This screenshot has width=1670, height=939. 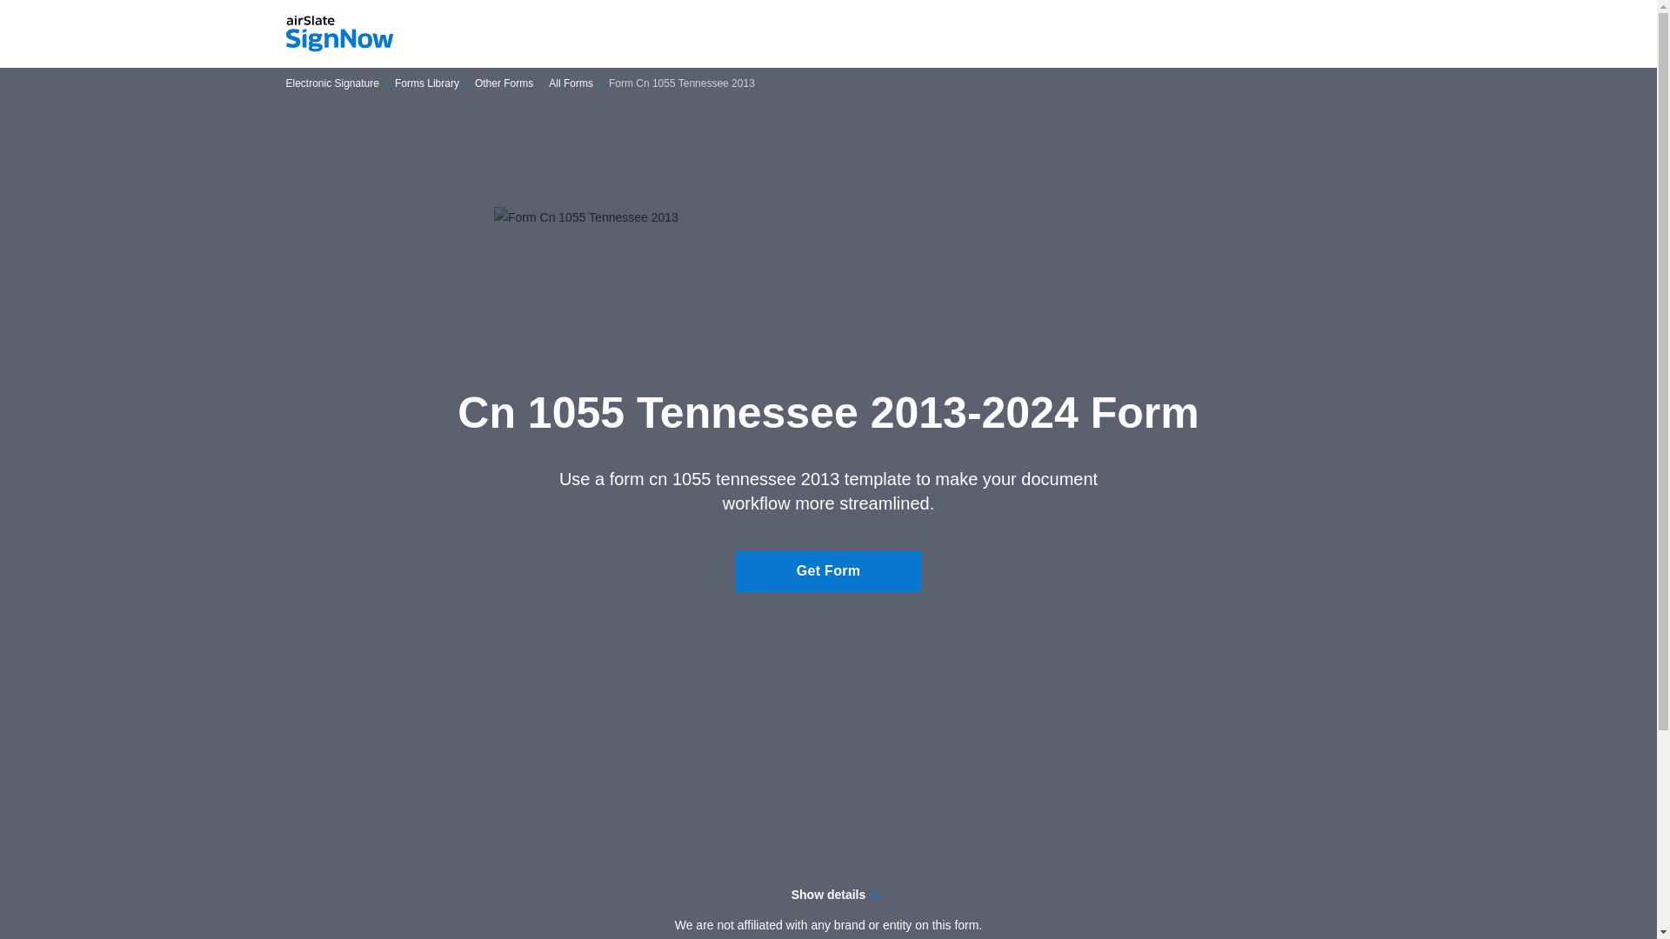 What do you see at coordinates (426, 83) in the screenshot?
I see `Forms Library` at bounding box center [426, 83].